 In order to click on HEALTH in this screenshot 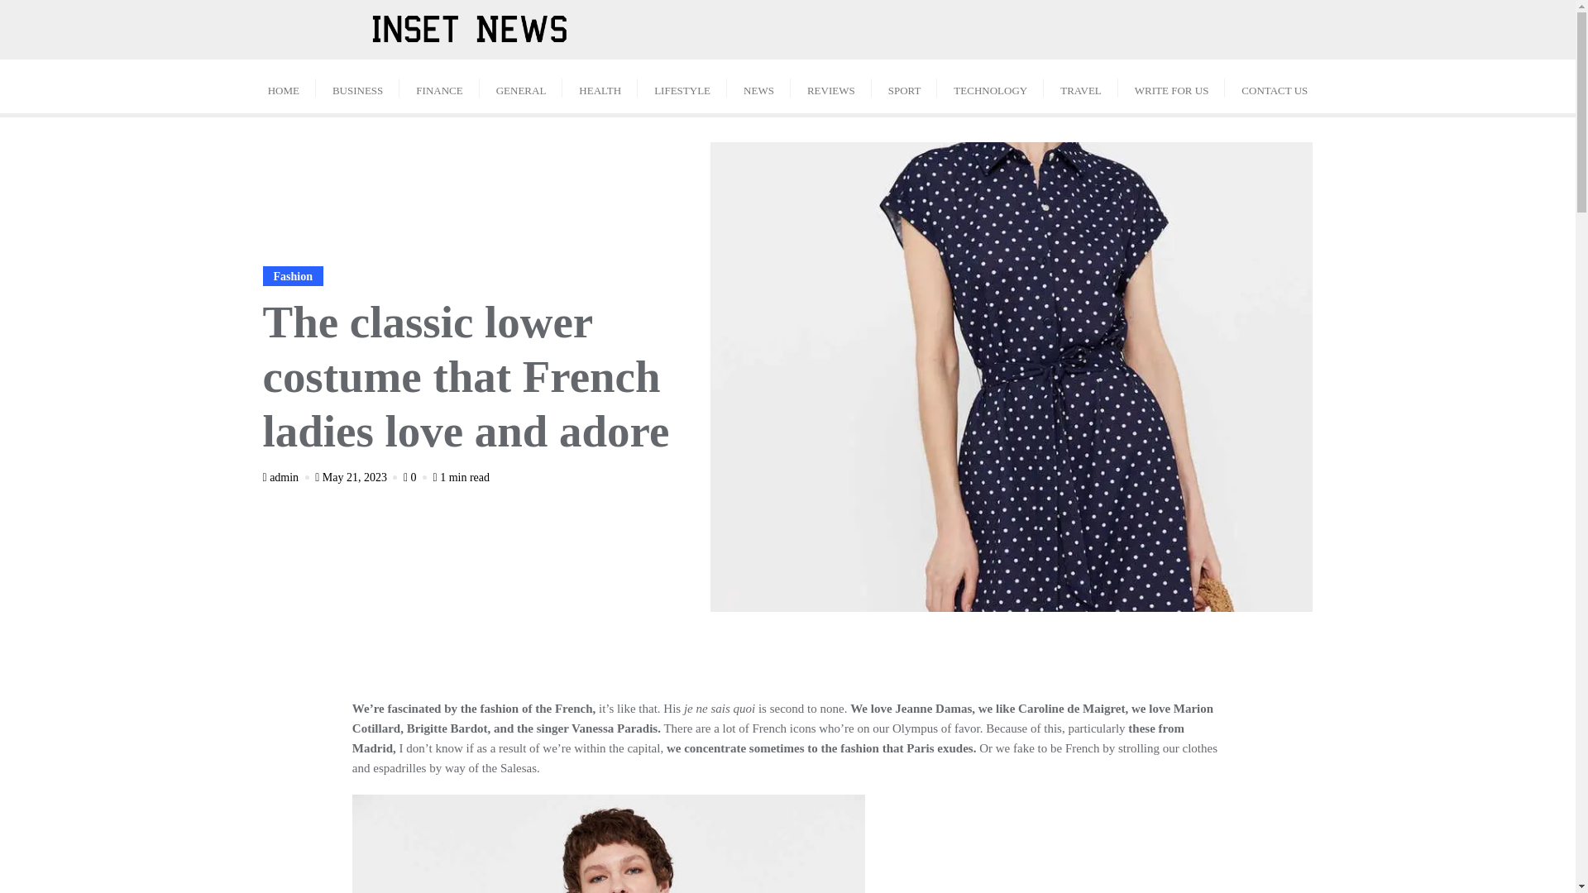, I will do `click(600, 86)`.